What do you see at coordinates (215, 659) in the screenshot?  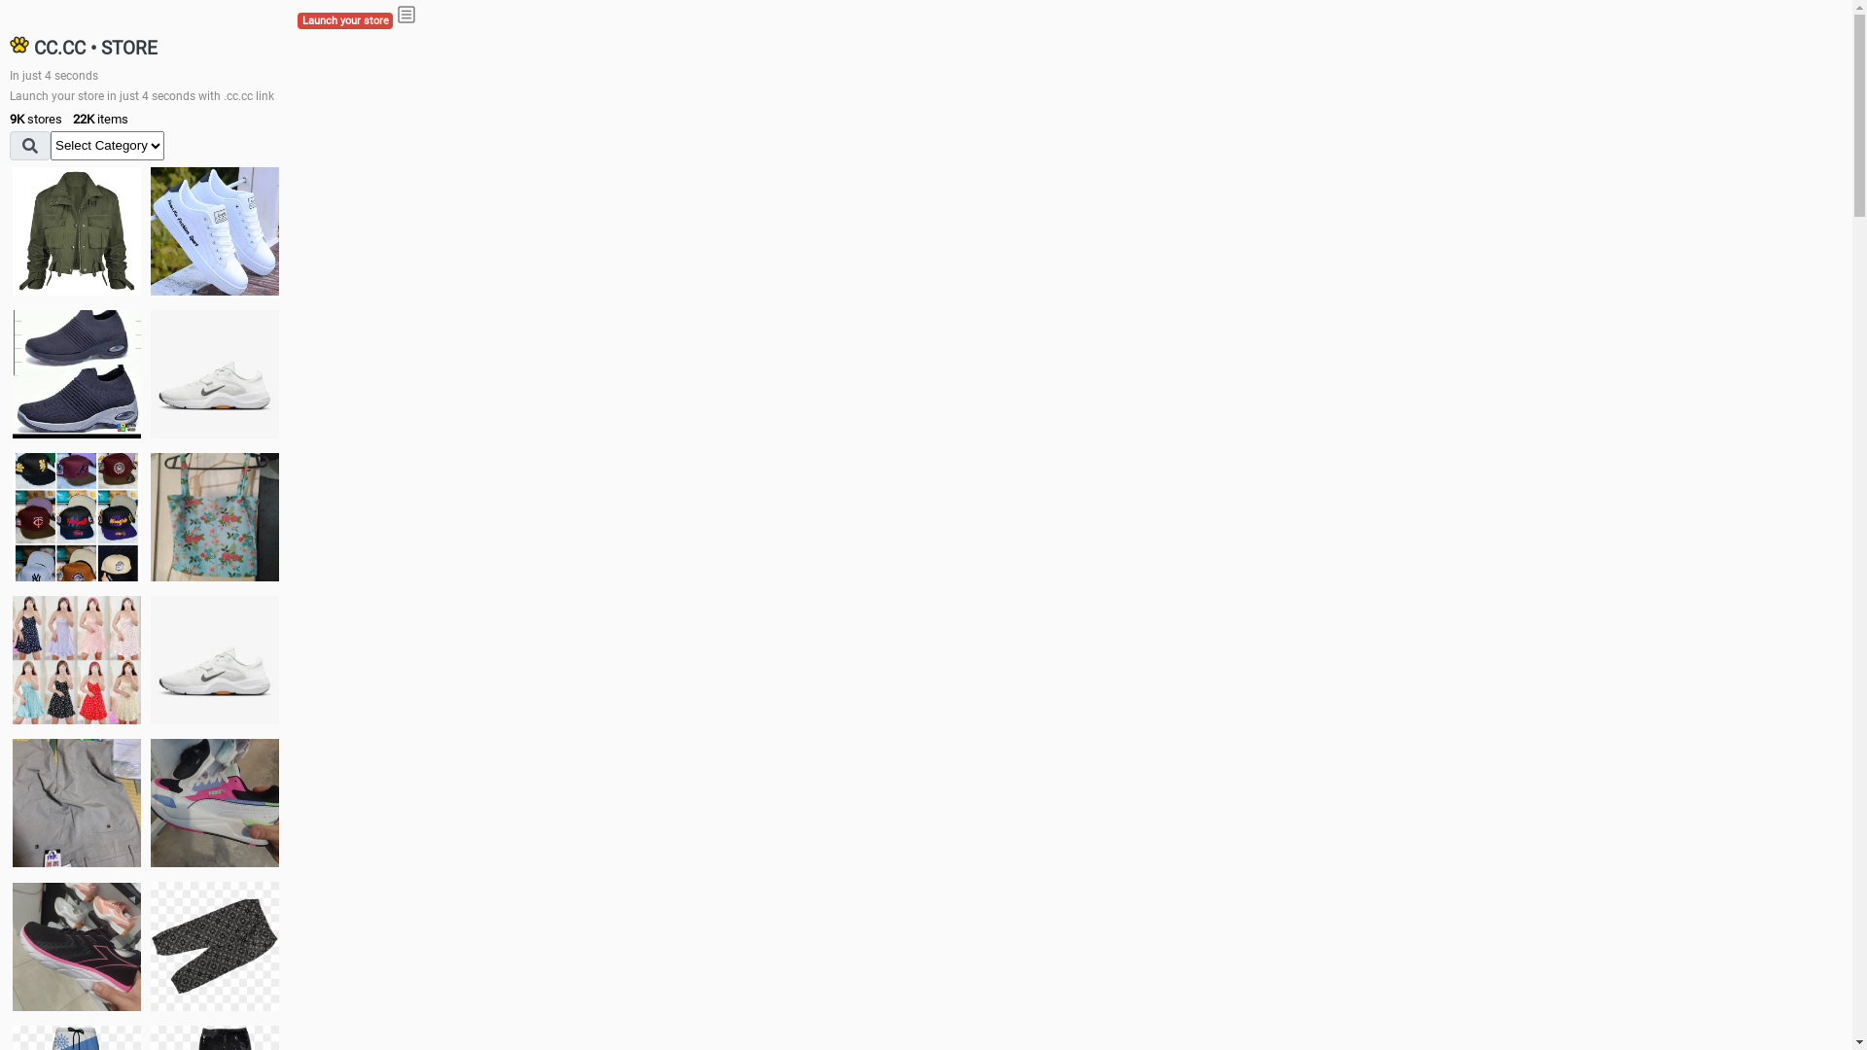 I see `Shoes` at bounding box center [215, 659].